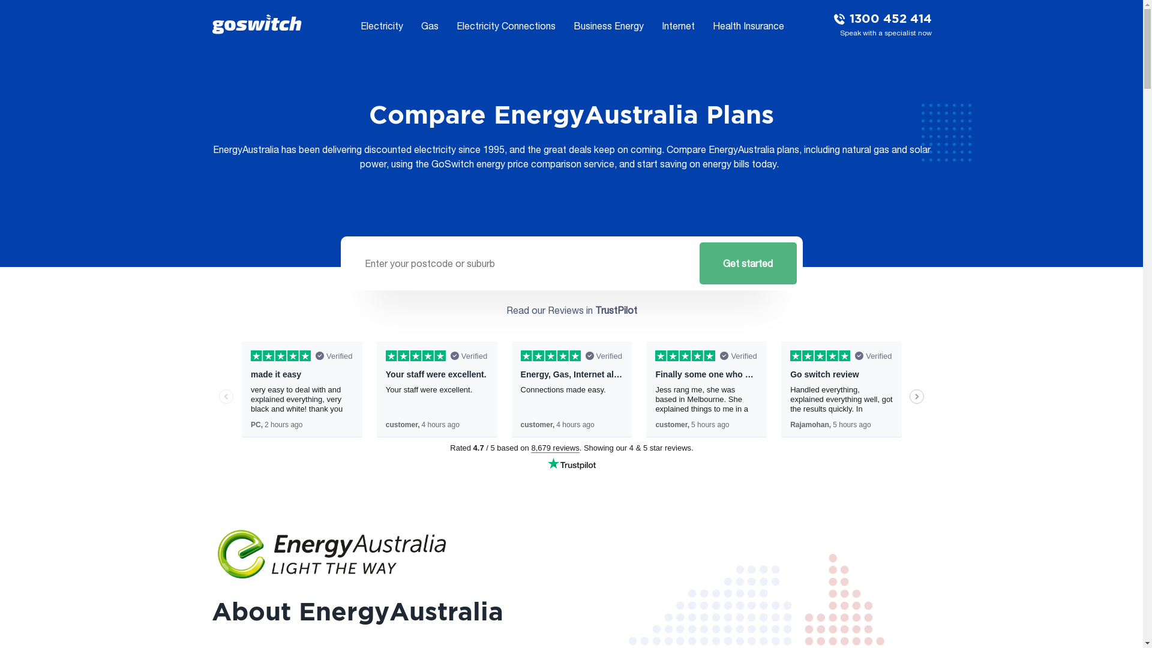  What do you see at coordinates (571, 407) in the screenshot?
I see `Customer reviews powered by Trustpilot` at bounding box center [571, 407].